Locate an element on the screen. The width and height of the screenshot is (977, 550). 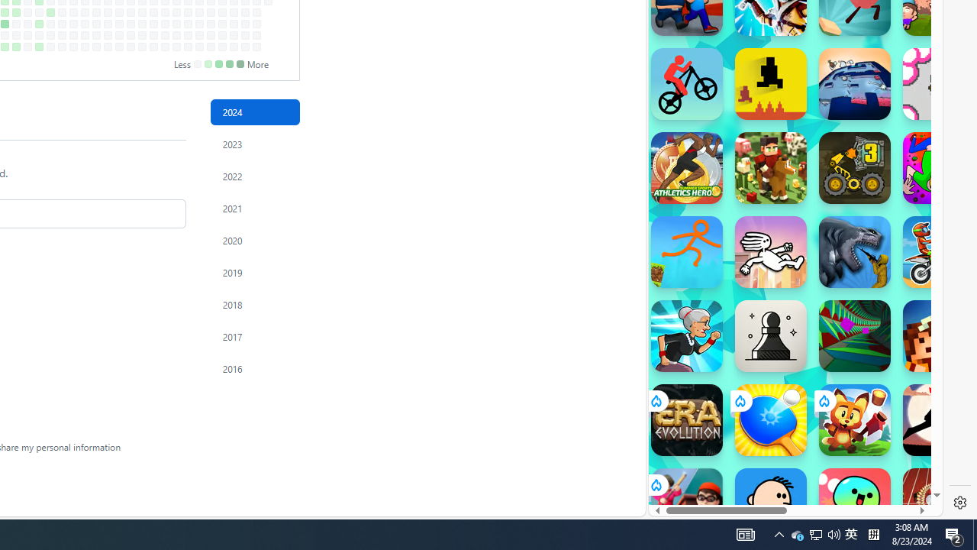
BoxRob 3 BoxRob 3 is located at coordinates (855, 168).